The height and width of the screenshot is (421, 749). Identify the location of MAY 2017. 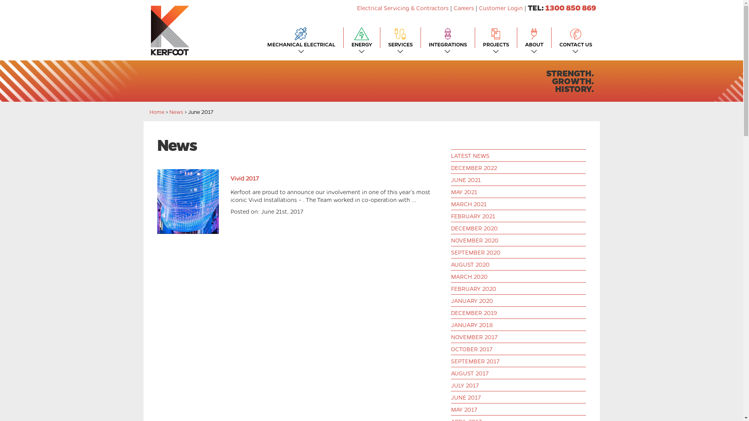
(464, 409).